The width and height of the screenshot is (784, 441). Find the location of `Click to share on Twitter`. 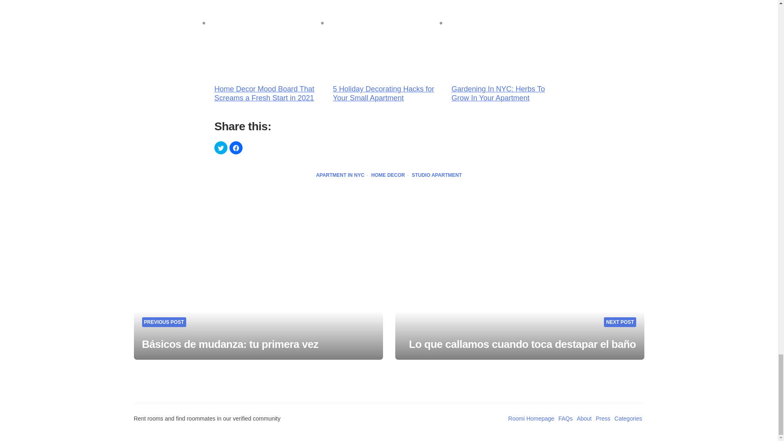

Click to share on Twitter is located at coordinates (220, 148).